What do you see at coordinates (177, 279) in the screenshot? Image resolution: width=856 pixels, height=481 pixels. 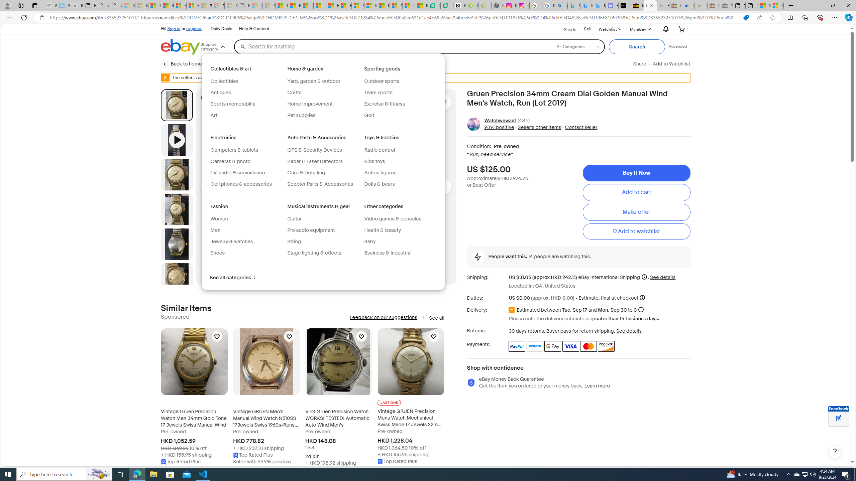 I see `Picture 5 of 13` at bounding box center [177, 279].